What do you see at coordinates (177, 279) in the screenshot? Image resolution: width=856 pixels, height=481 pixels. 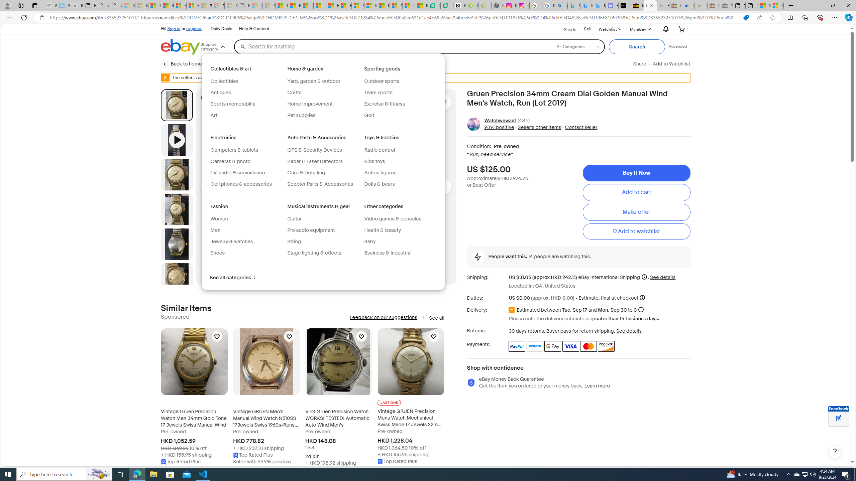 I see `Picture 5 of 13` at bounding box center [177, 279].